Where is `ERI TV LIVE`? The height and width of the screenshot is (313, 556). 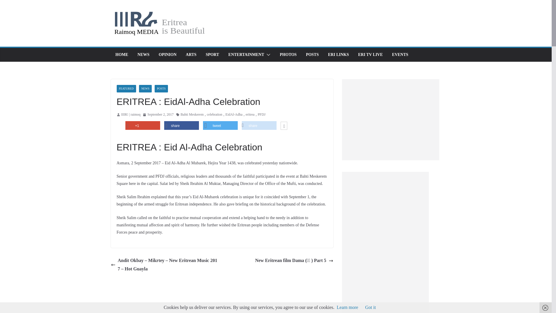
ERI TV LIVE is located at coordinates (370, 54).